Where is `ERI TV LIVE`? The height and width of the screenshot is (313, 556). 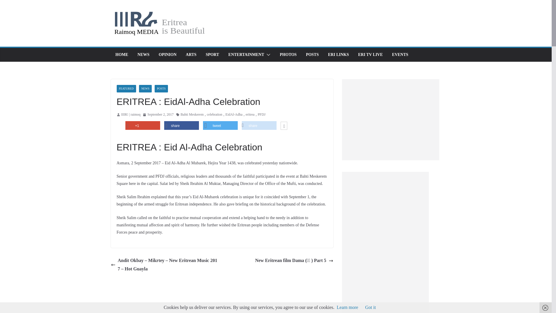
ERI TV LIVE is located at coordinates (370, 54).